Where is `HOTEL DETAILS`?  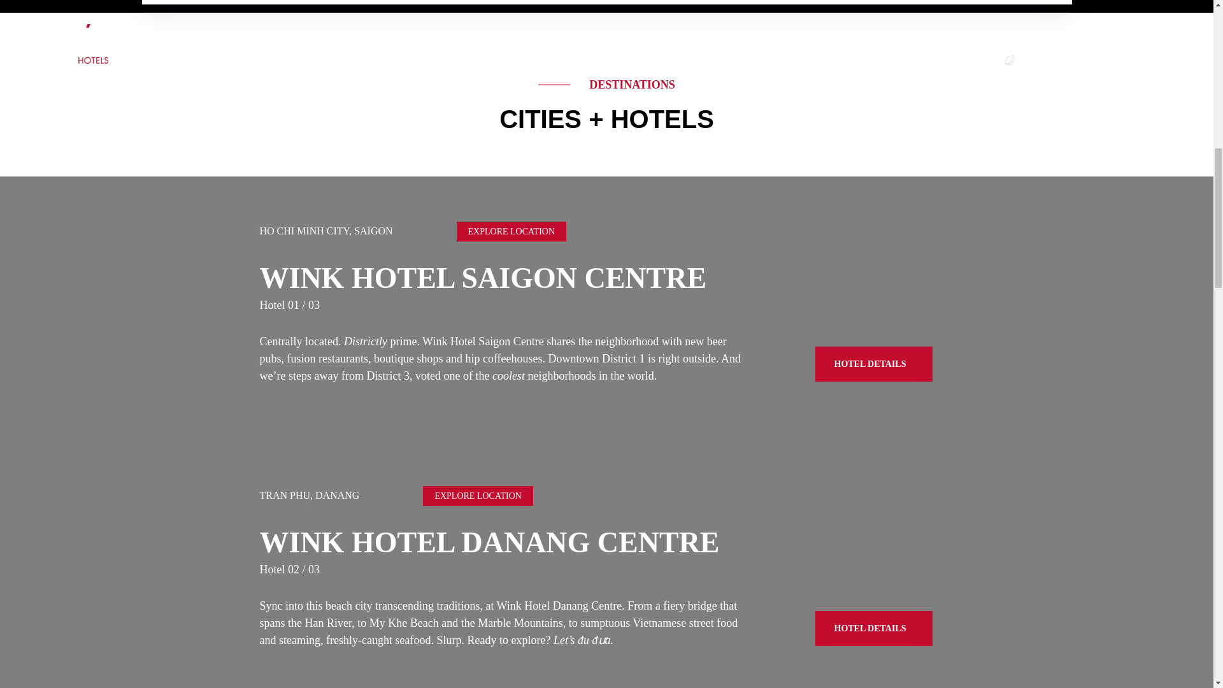 HOTEL DETAILS is located at coordinates (874, 628).